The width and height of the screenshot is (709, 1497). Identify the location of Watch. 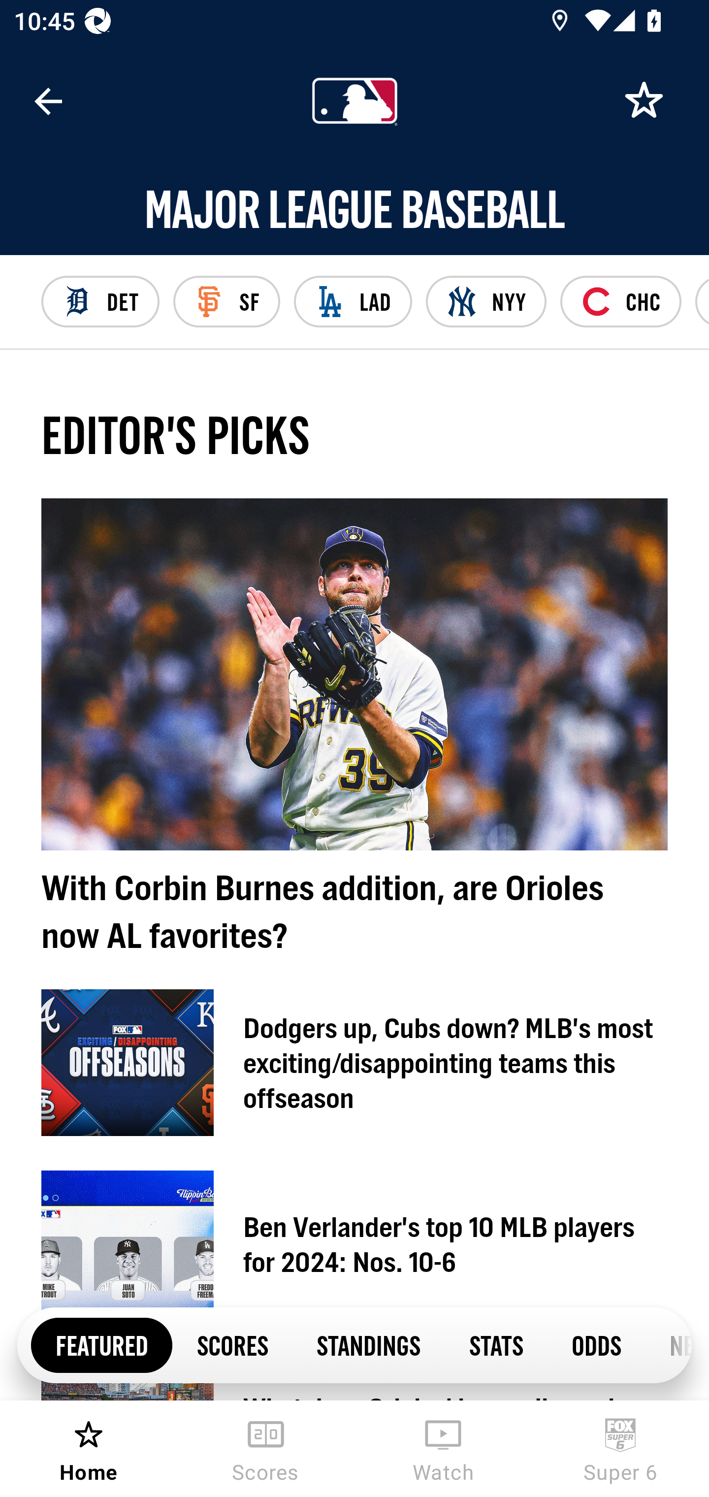
(443, 1449).